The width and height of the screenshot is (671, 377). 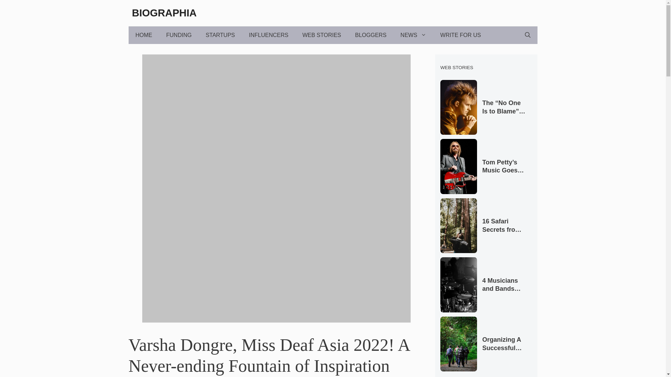 I want to click on STARTUPS, so click(x=220, y=35).